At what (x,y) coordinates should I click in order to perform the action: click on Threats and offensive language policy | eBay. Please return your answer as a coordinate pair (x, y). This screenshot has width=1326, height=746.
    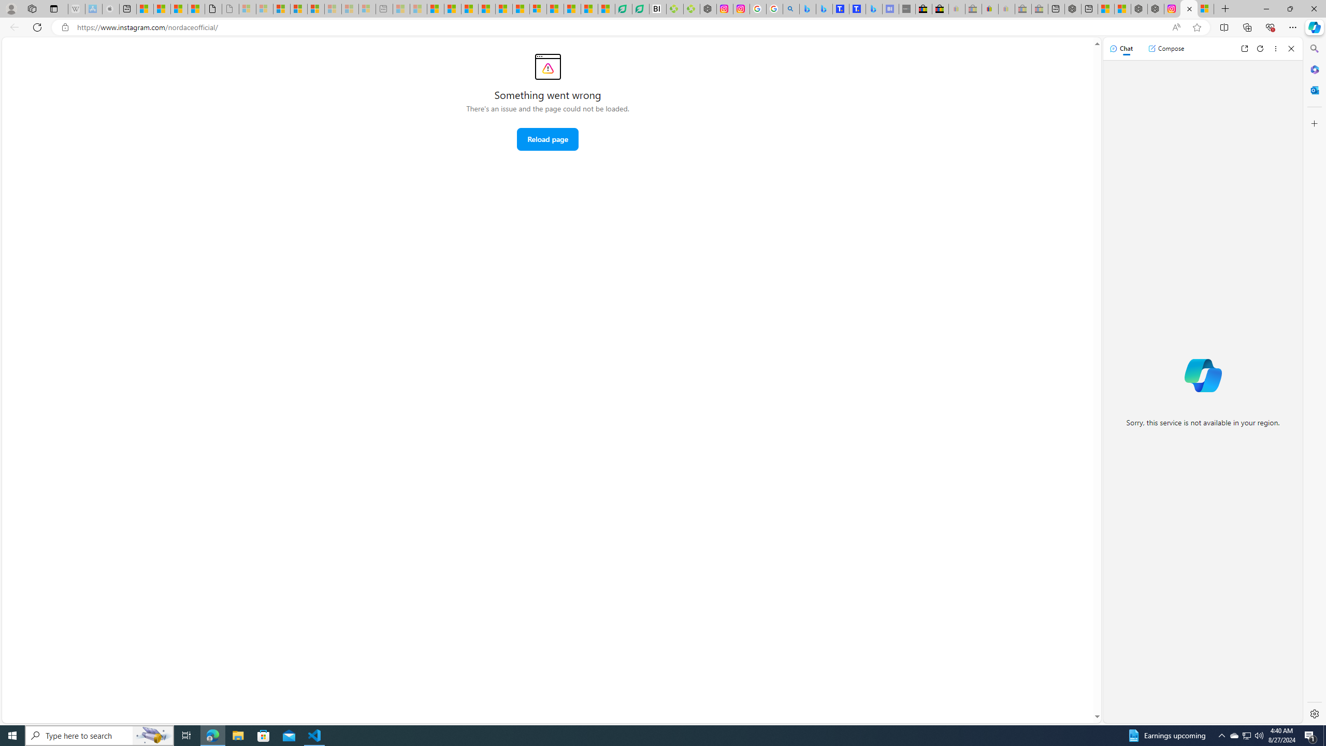
    Looking at the image, I should click on (989, 9).